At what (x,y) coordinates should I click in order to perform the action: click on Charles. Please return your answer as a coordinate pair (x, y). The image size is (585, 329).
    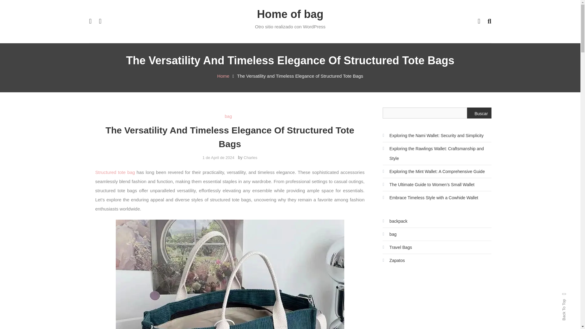
    Looking at the image, I should click on (250, 157).